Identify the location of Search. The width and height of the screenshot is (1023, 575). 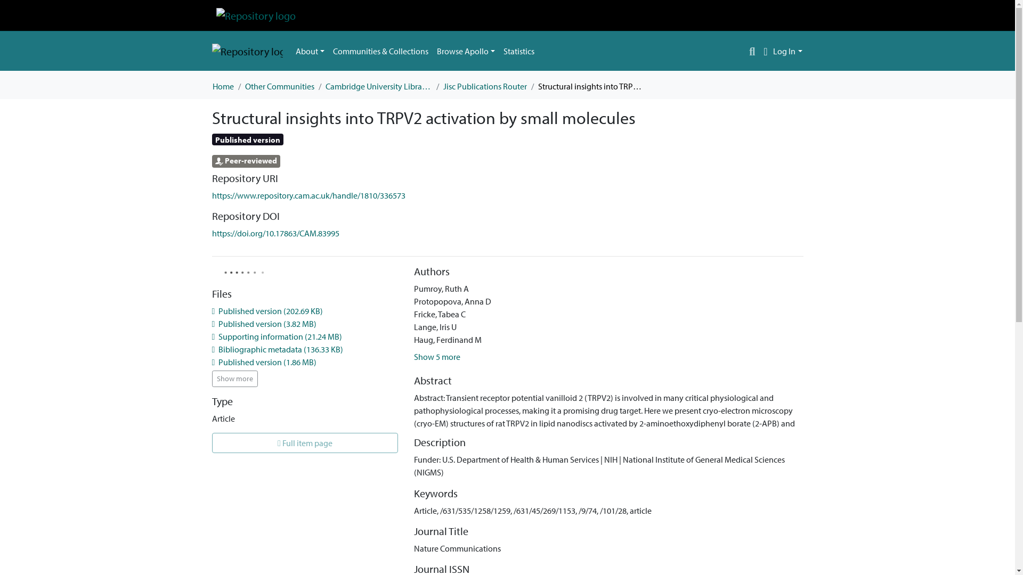
(752, 51).